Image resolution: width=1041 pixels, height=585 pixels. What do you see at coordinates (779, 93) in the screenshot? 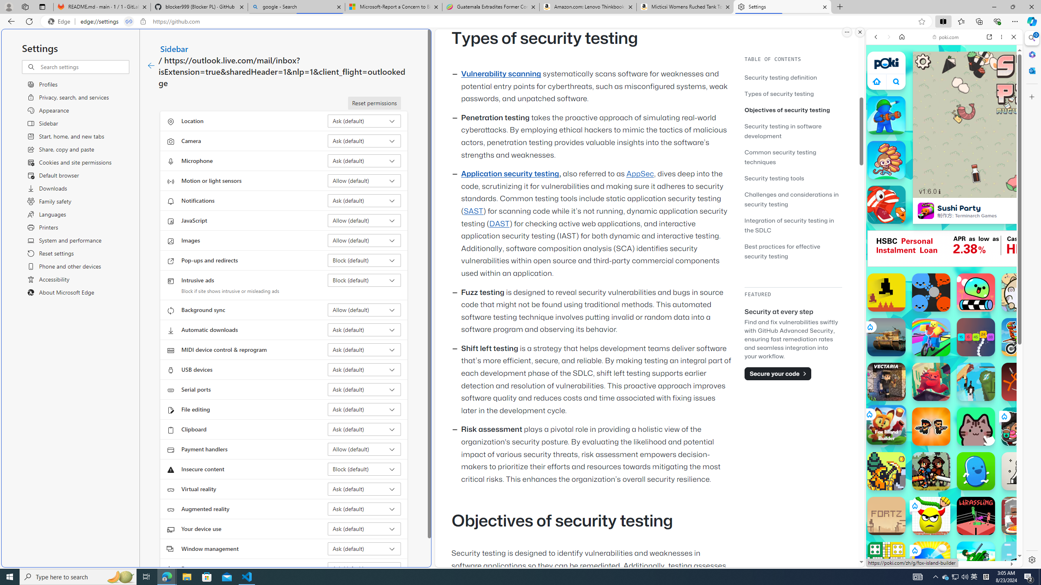
I see `Types of security testing` at bounding box center [779, 93].